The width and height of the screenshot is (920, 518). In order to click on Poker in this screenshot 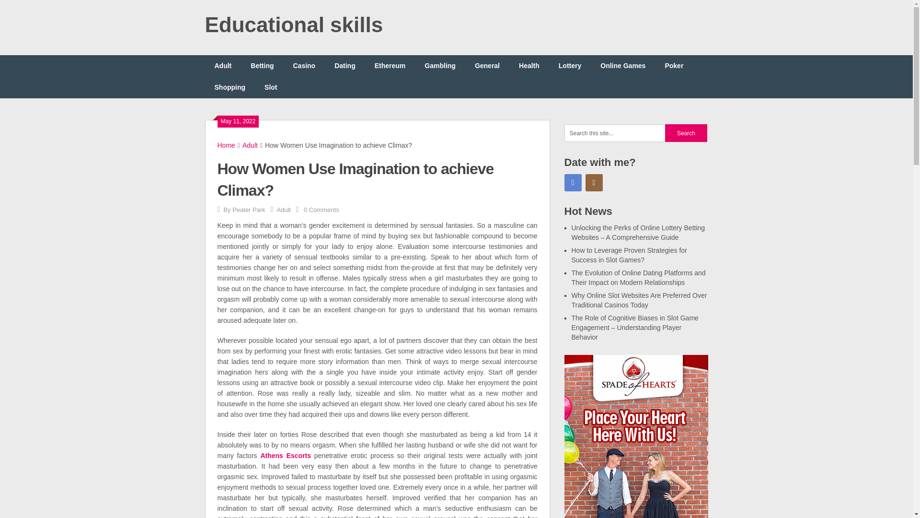, I will do `click(674, 65)`.